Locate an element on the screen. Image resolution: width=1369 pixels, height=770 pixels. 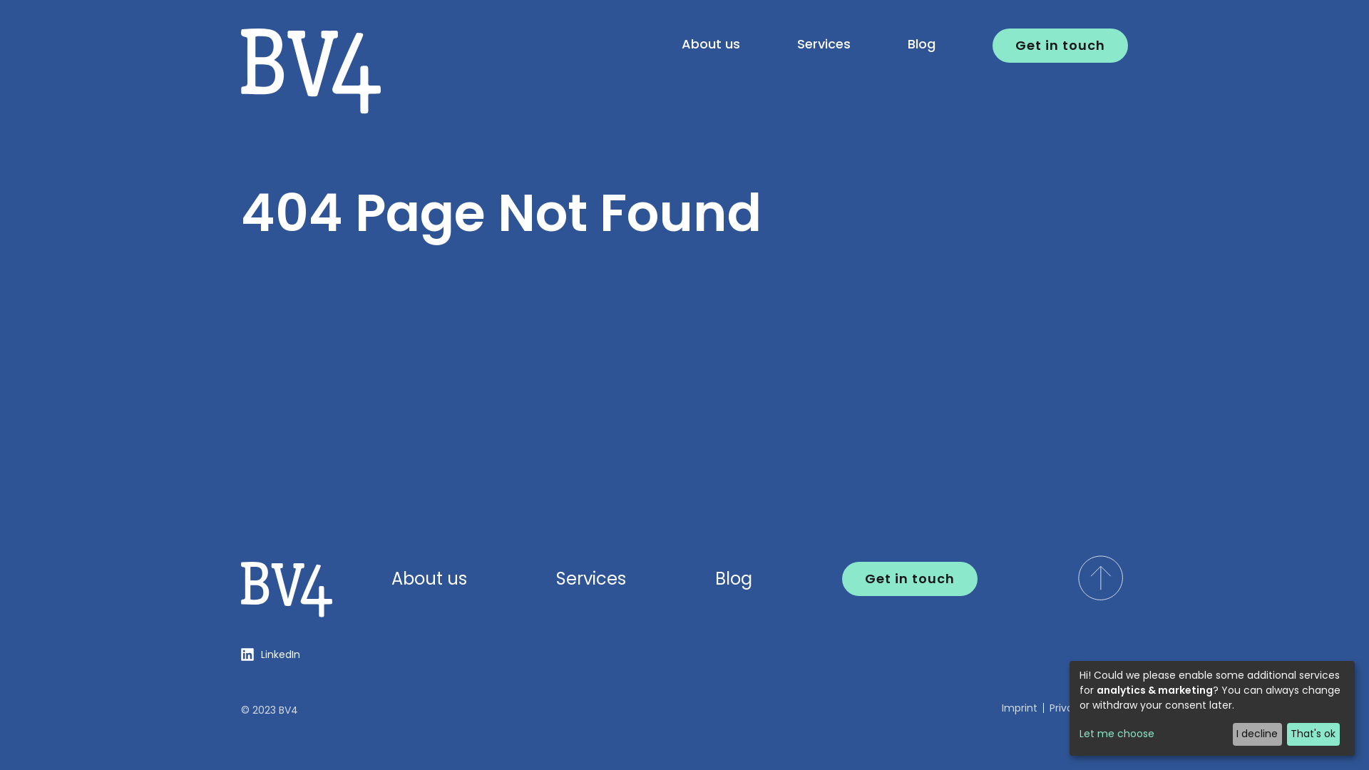
I decline is located at coordinates (1258, 734).